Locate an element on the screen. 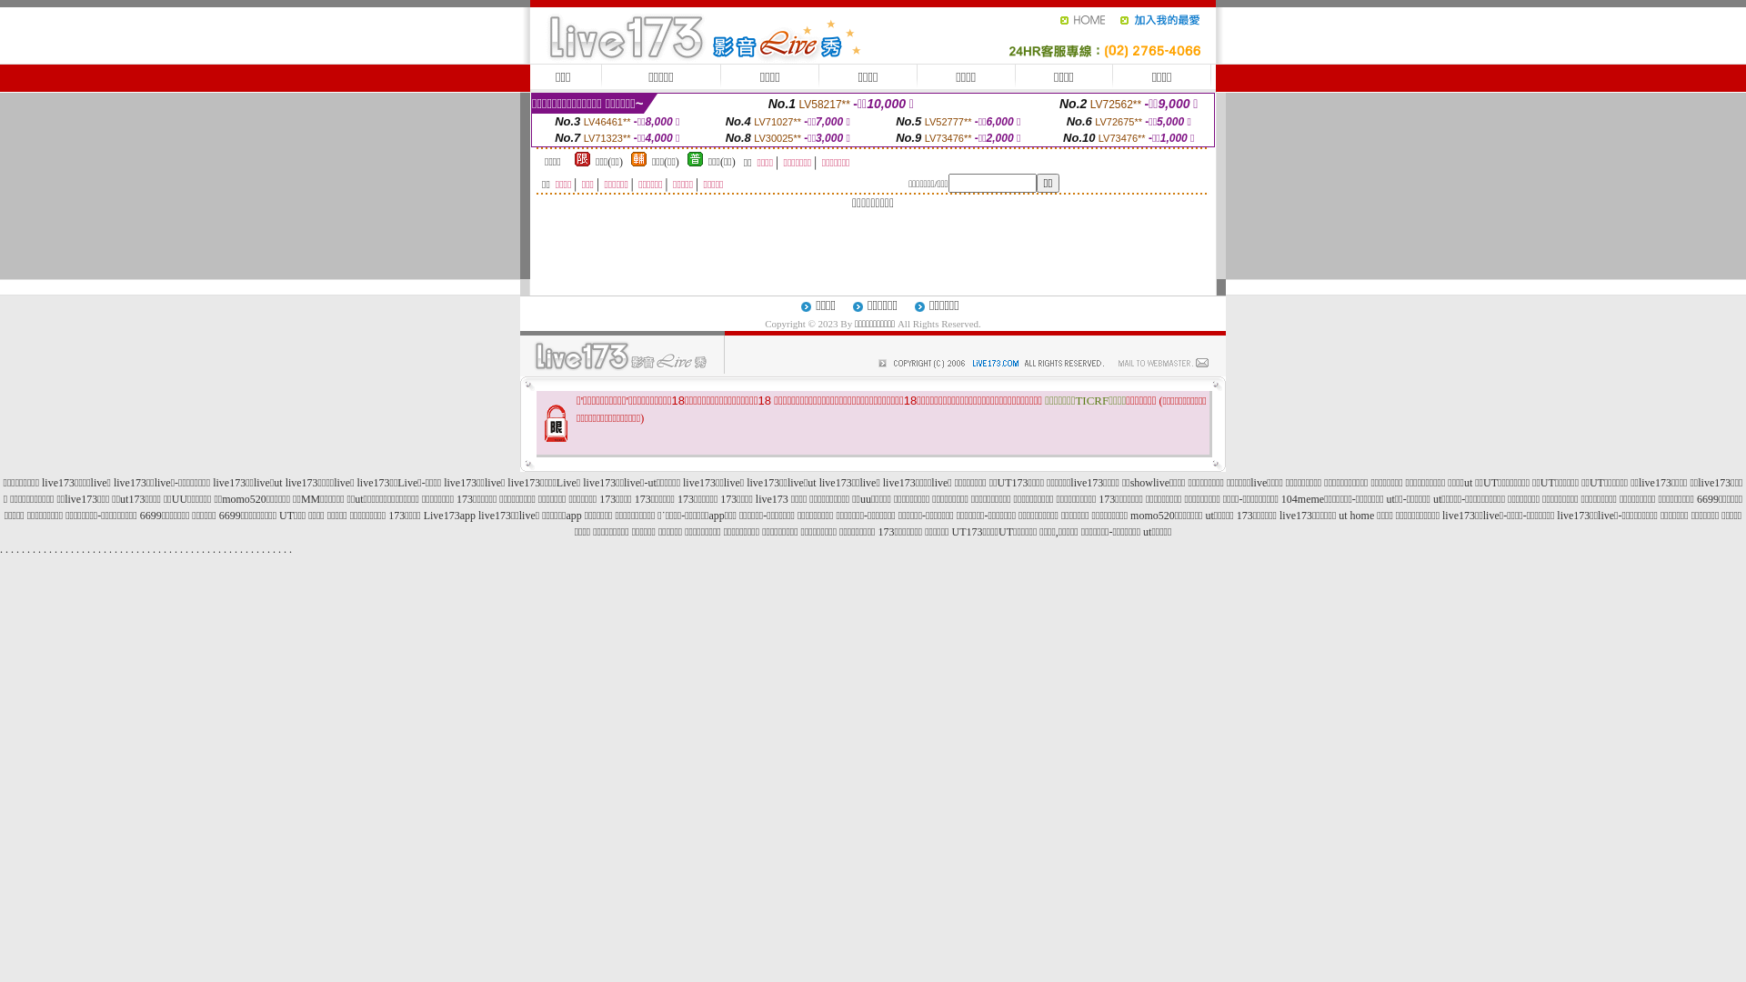 The image size is (1746, 982). . is located at coordinates (215, 549).